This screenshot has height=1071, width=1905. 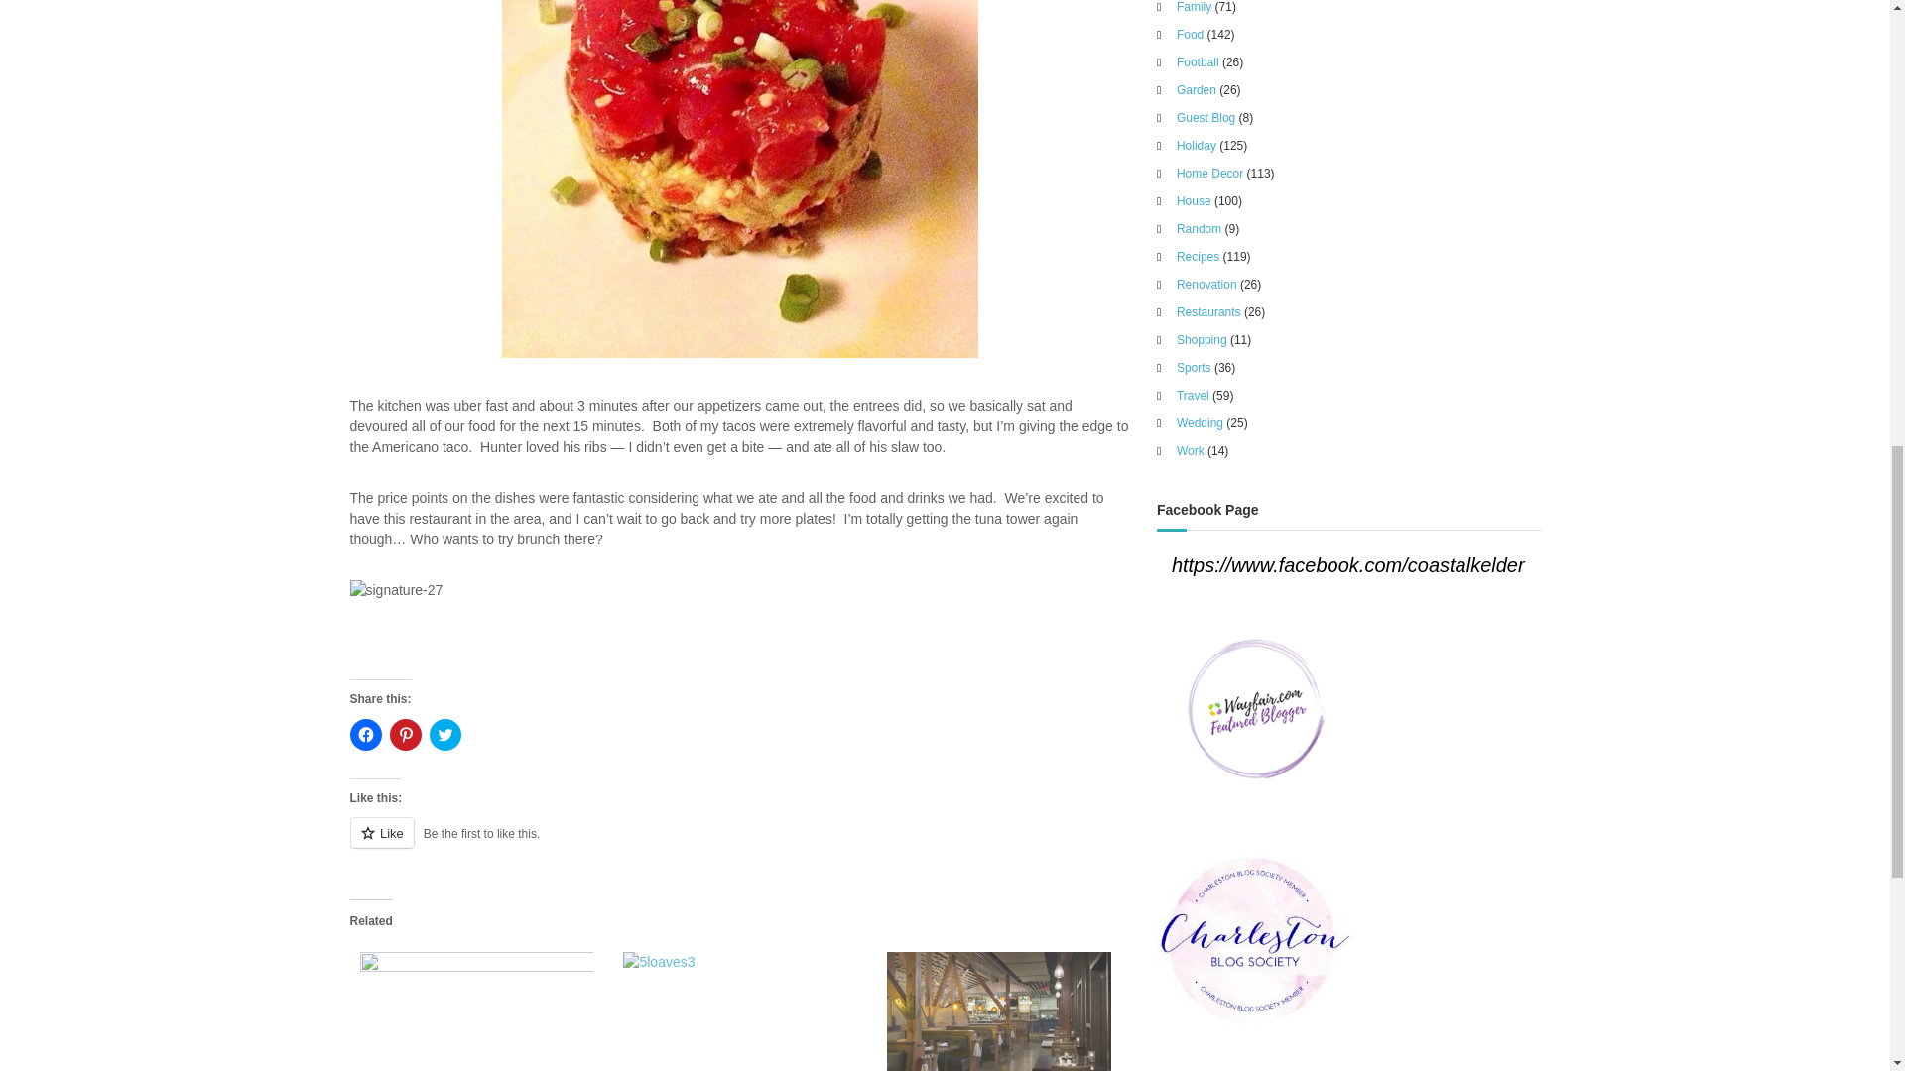 I want to click on Click to share on Twitter, so click(x=444, y=734).